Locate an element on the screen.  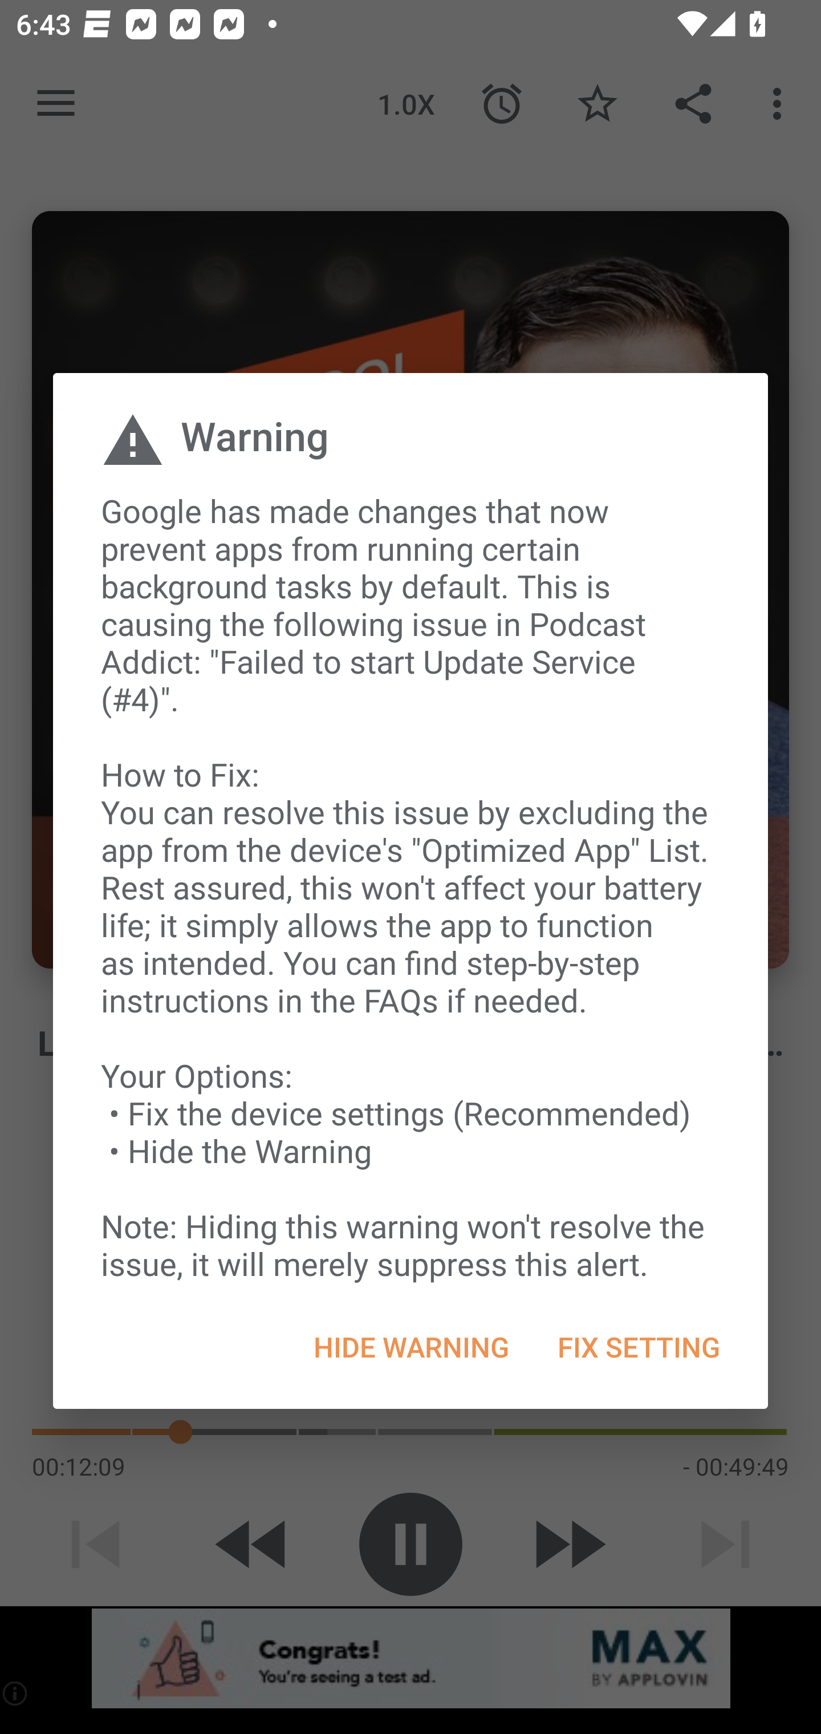
FIX SETTING is located at coordinates (638, 1347).